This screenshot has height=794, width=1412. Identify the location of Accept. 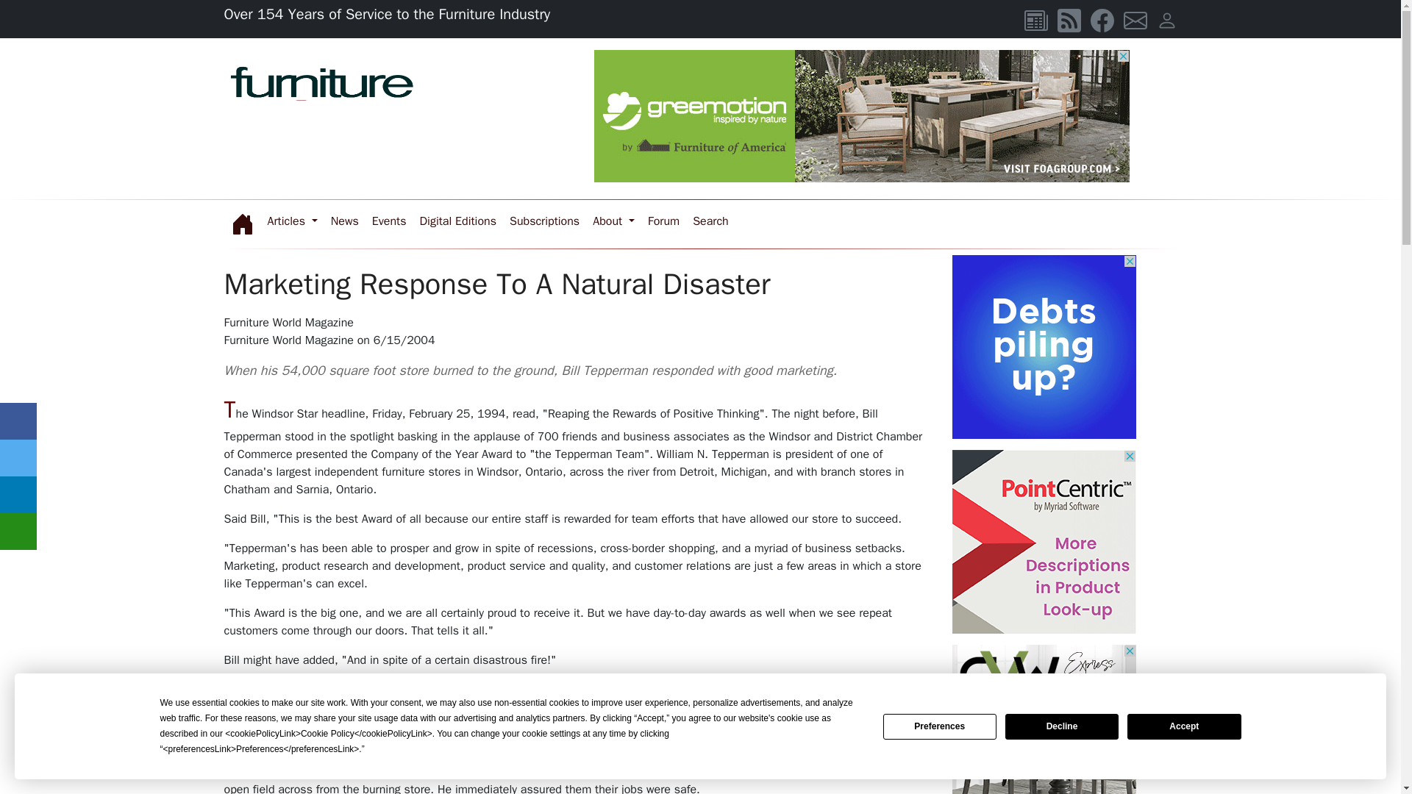
(1184, 726).